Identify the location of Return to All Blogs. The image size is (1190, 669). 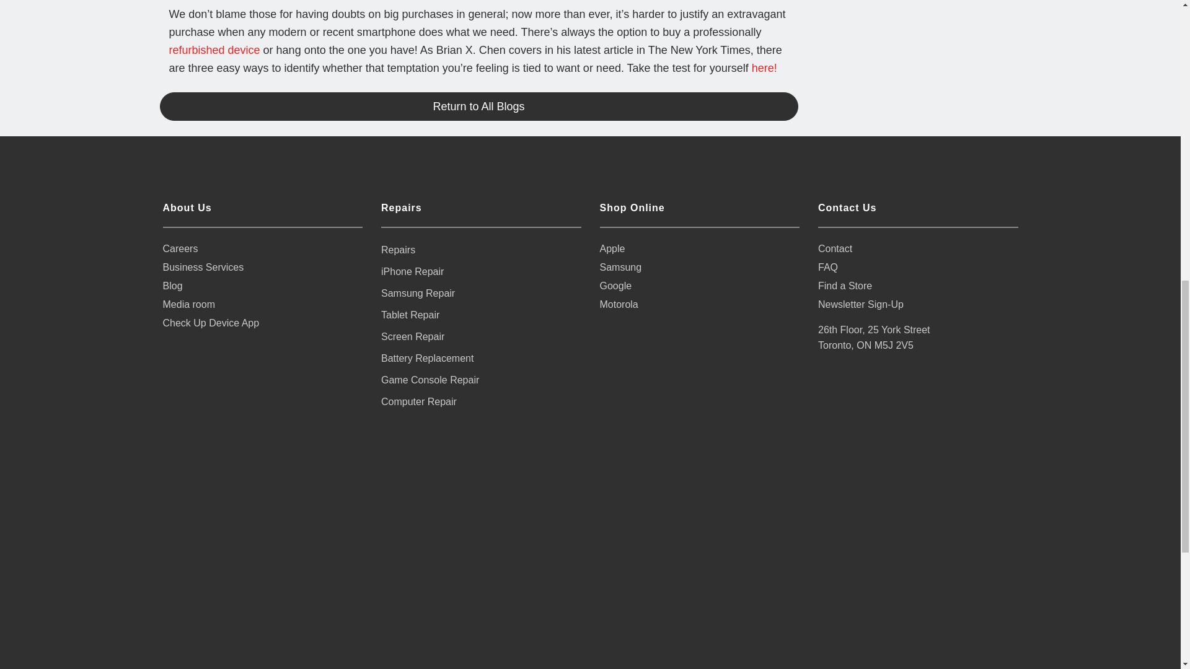
(478, 107).